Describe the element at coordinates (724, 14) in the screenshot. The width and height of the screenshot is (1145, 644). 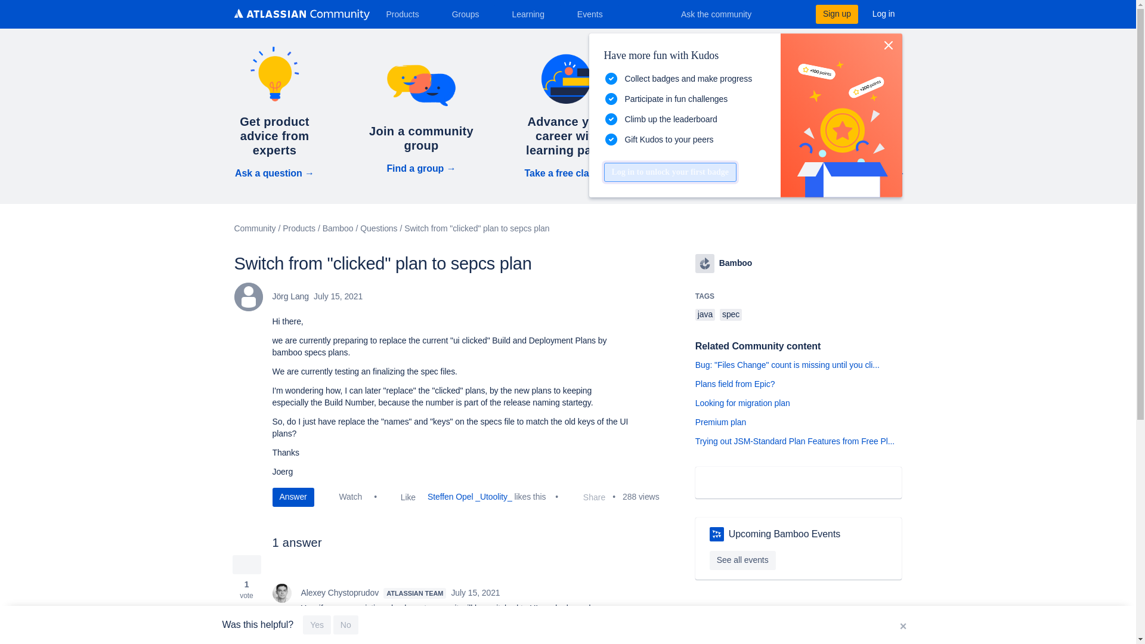
I see `Ask the community ` at that location.